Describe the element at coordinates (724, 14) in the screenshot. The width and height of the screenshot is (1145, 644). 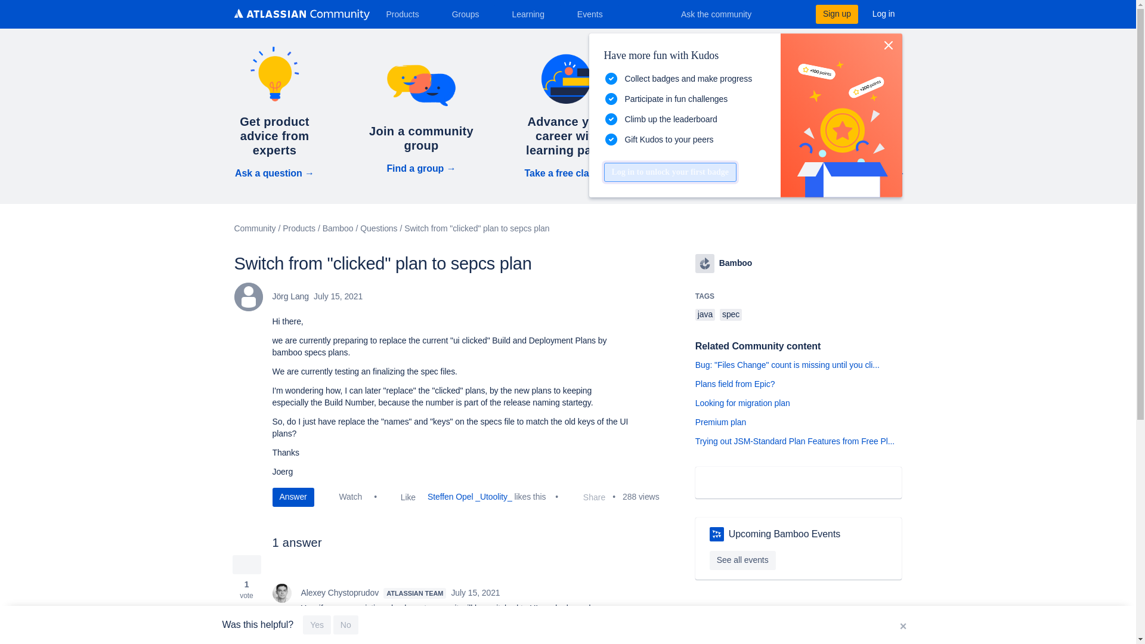
I see `Ask the community ` at that location.